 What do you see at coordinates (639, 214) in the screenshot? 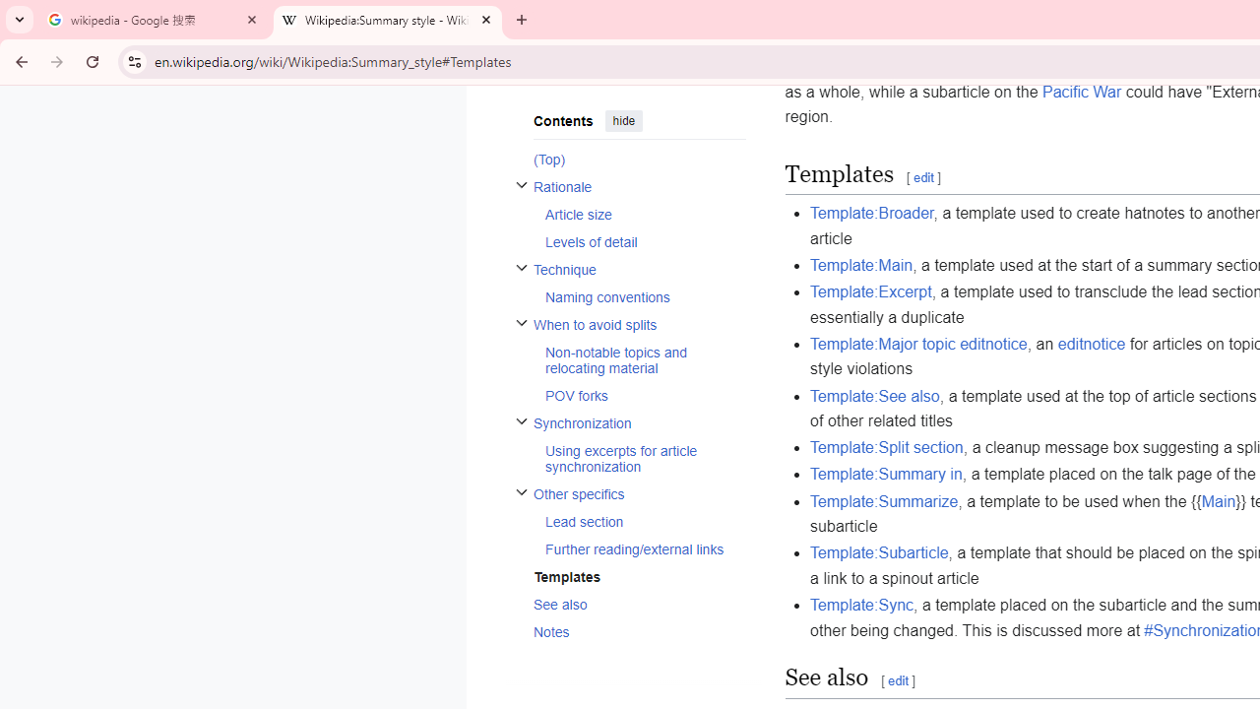
I see `AutomationID: toc-Article_size` at bounding box center [639, 214].